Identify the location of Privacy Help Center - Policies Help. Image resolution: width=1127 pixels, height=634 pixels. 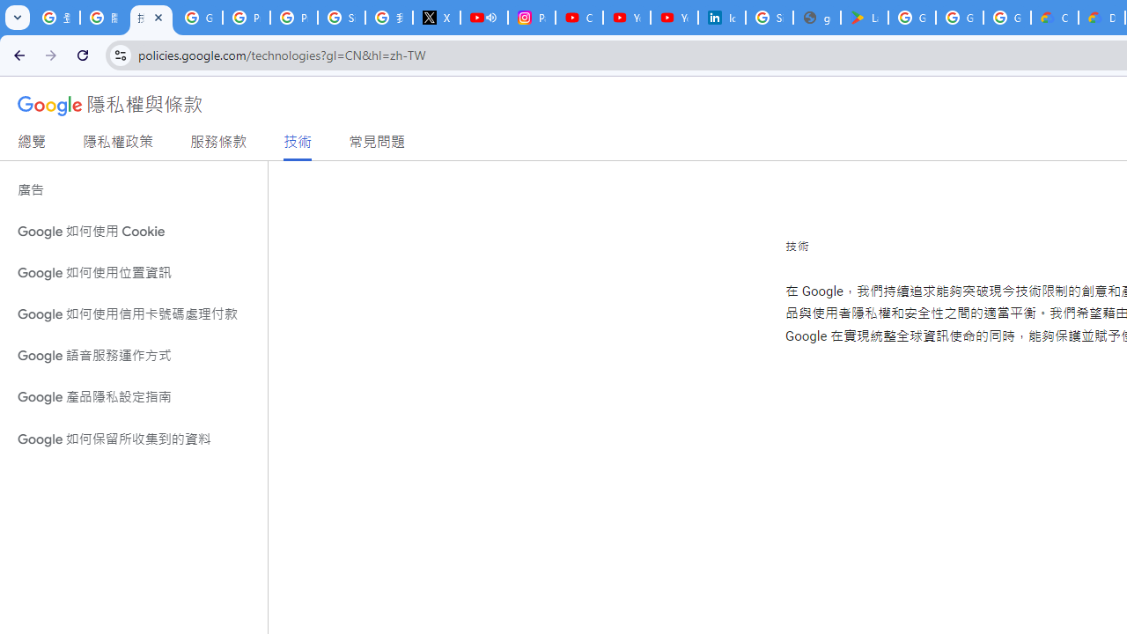
(294, 18).